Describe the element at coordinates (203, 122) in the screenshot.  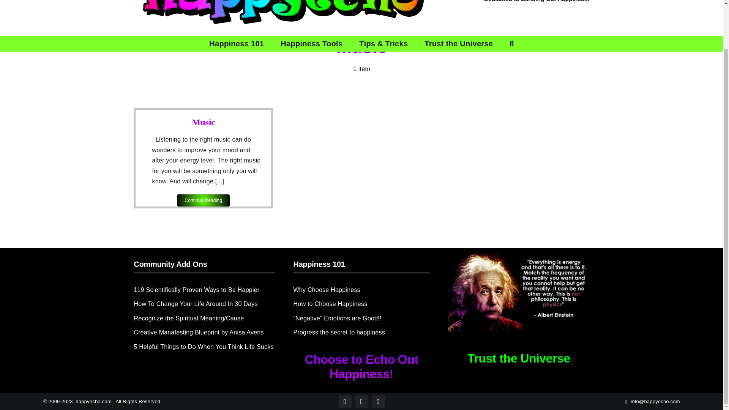
I see `Music` at that location.